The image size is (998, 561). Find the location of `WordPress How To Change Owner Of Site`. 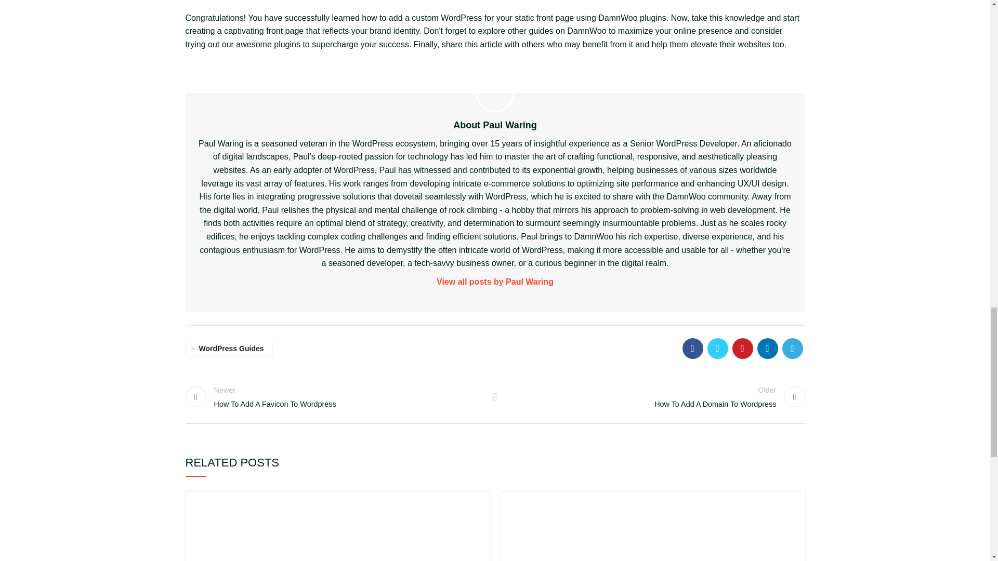

WordPress How To Change Owner Of Site is located at coordinates (228, 348).